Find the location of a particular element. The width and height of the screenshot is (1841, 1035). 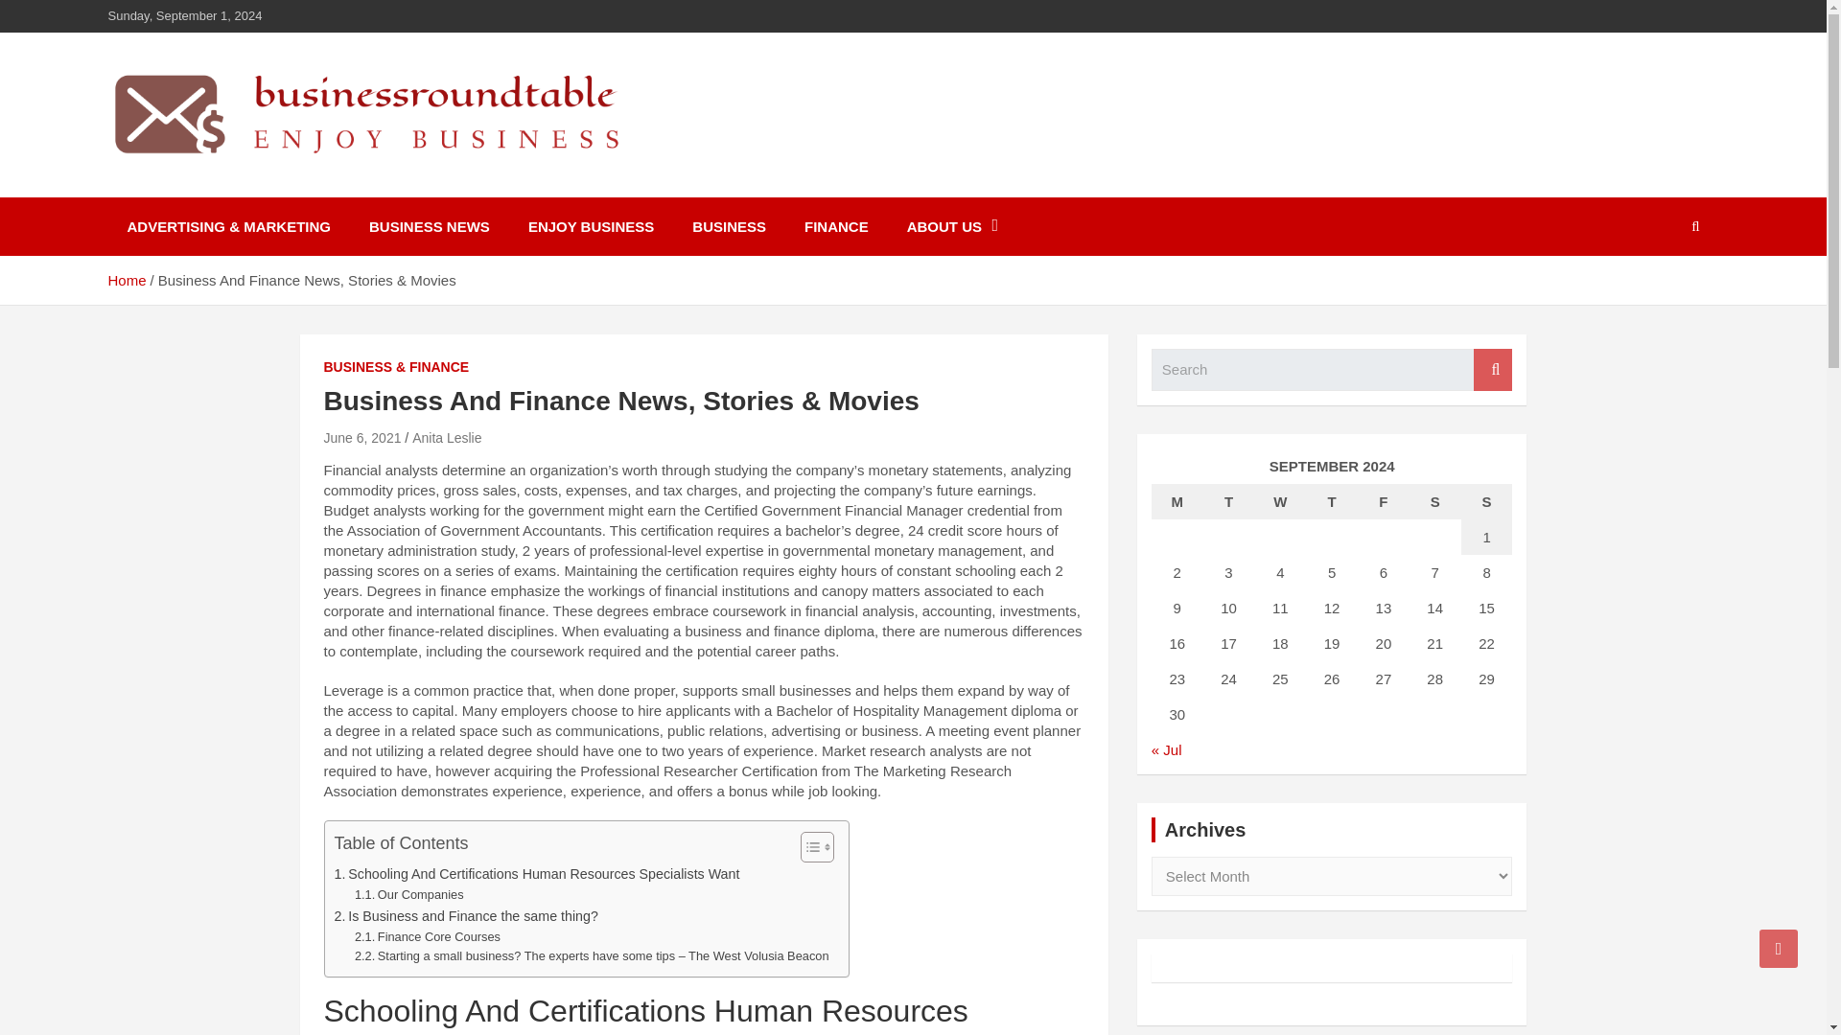

Tuesday is located at coordinates (1229, 502).